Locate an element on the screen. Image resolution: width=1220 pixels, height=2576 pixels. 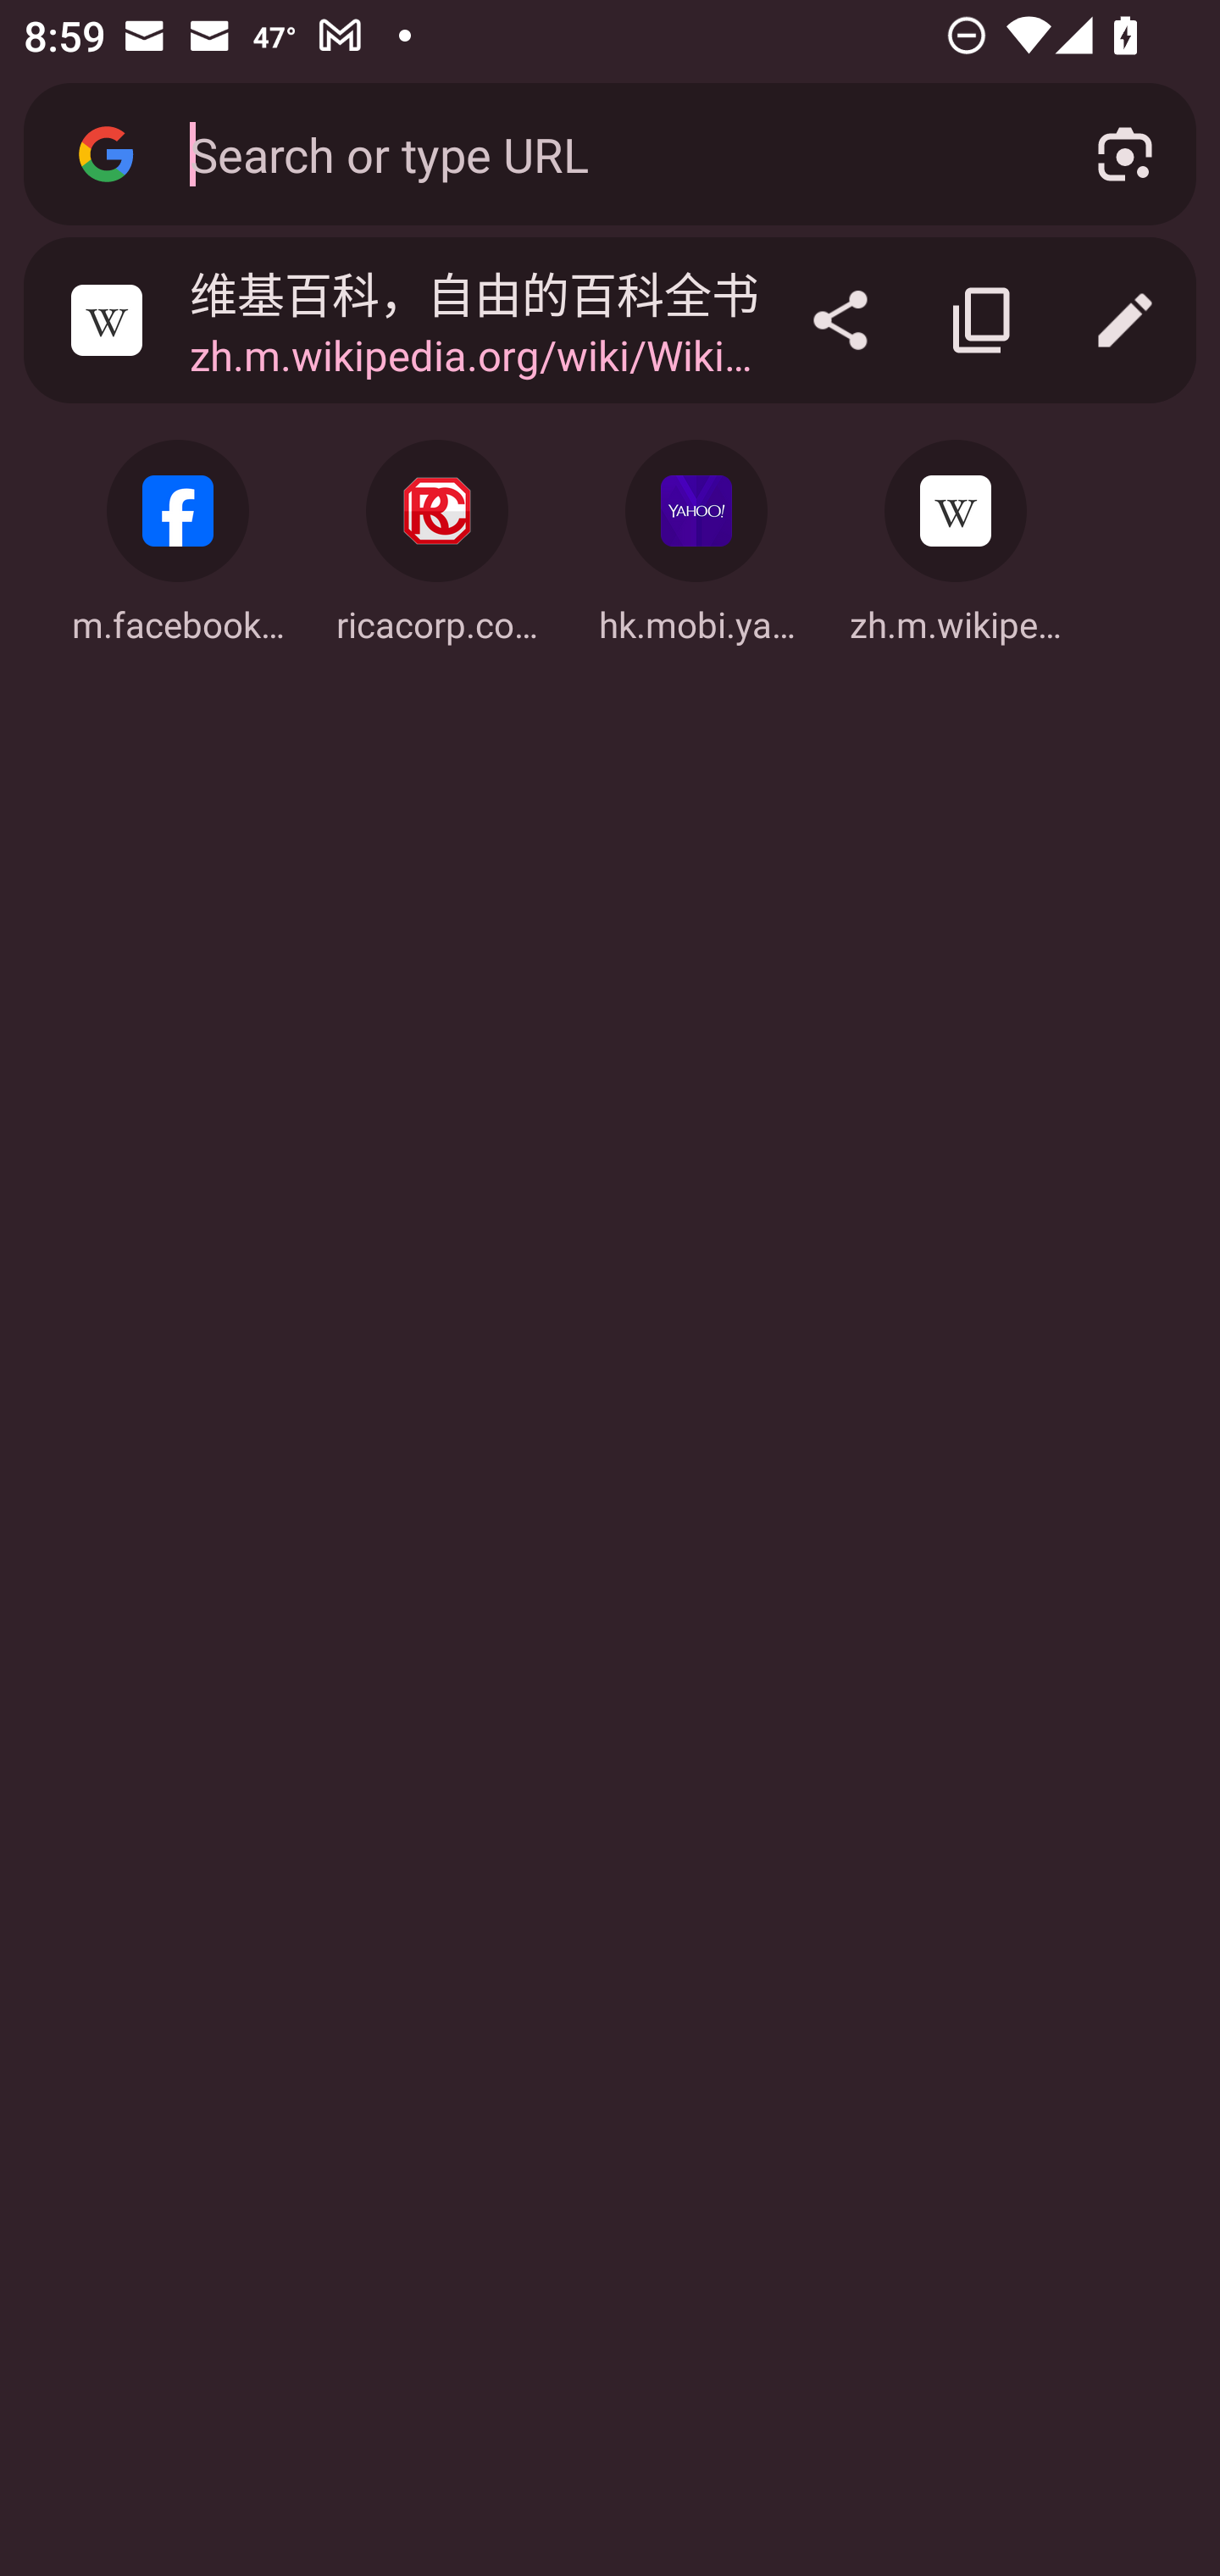
Edit is located at coordinates (1125, 320).